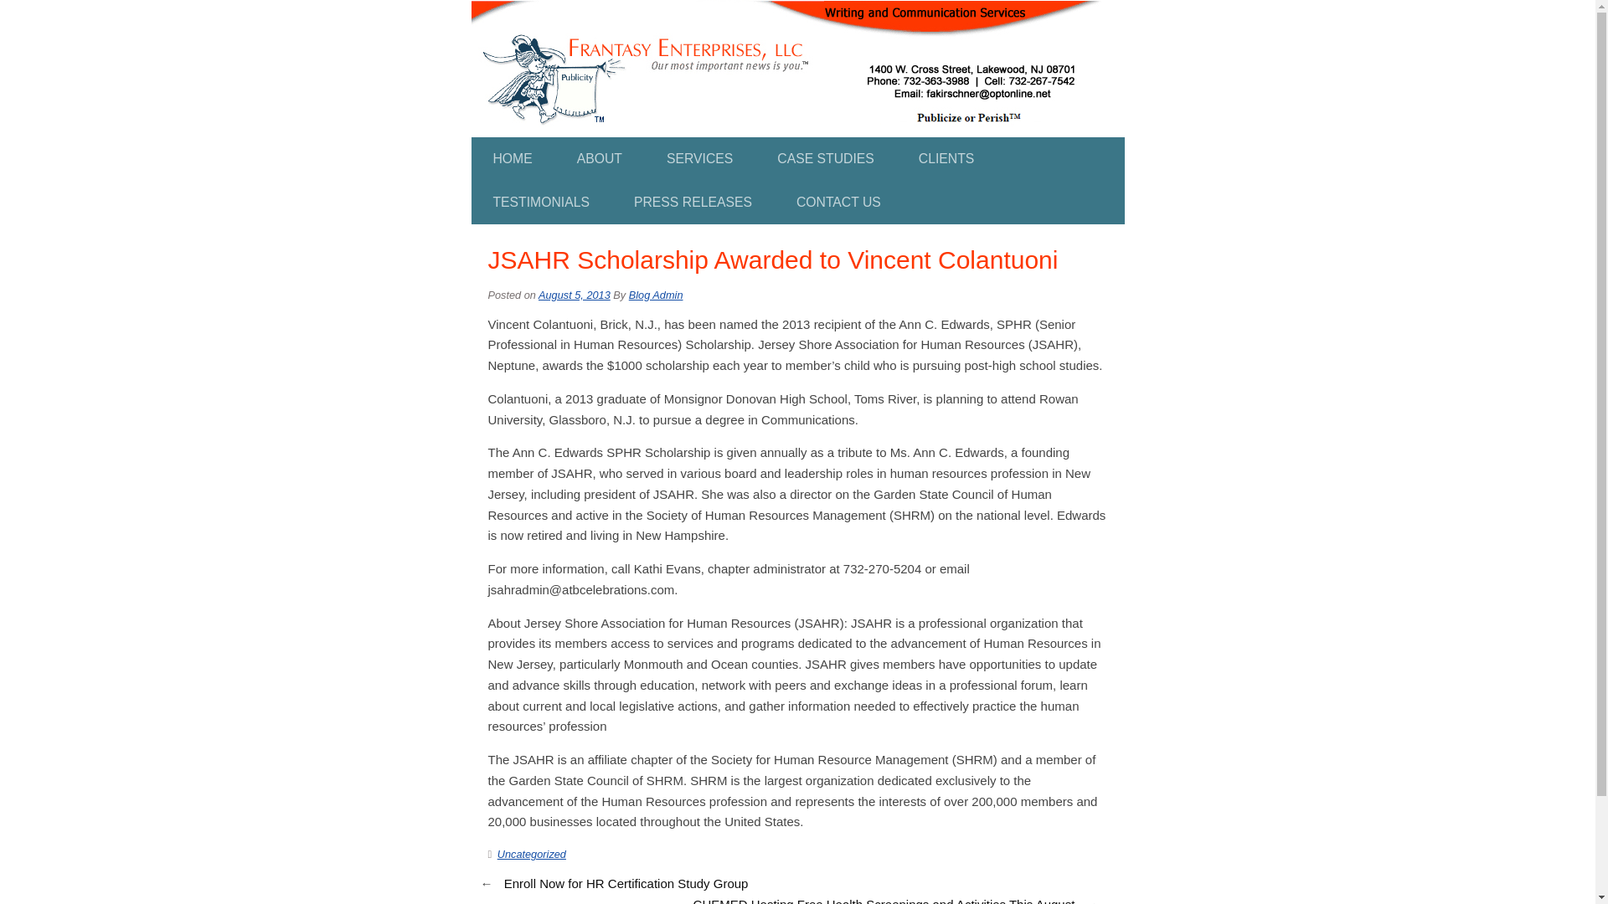 This screenshot has width=1608, height=904. I want to click on Posts by Blog Admin, so click(656, 295).